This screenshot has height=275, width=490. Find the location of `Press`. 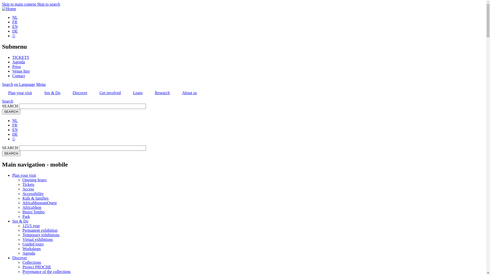

Press is located at coordinates (17, 67).